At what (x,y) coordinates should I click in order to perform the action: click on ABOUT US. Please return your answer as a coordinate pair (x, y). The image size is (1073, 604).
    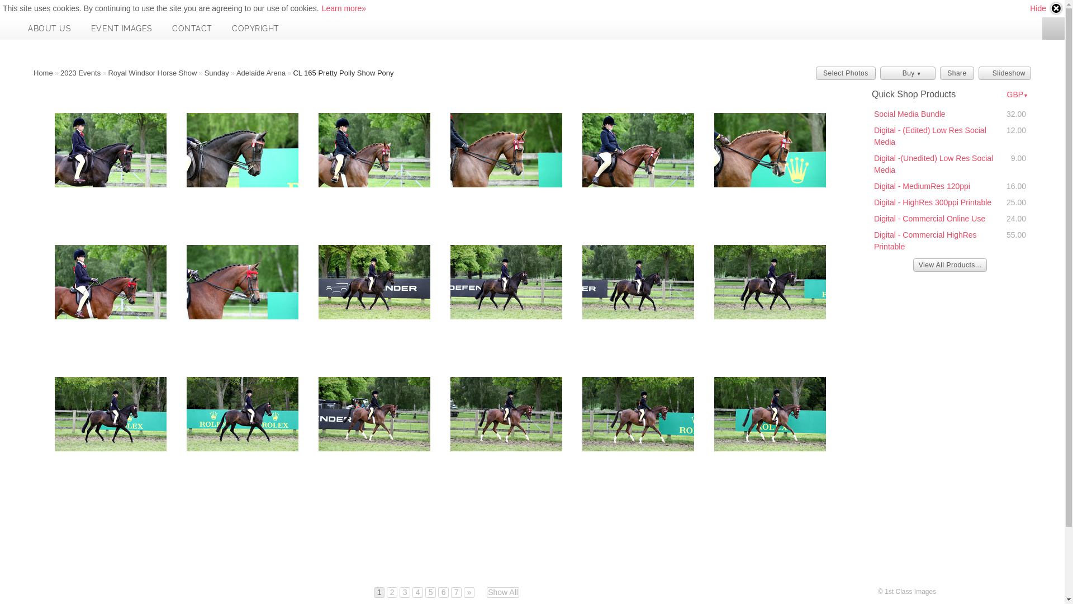
    Looking at the image, I should click on (49, 29).